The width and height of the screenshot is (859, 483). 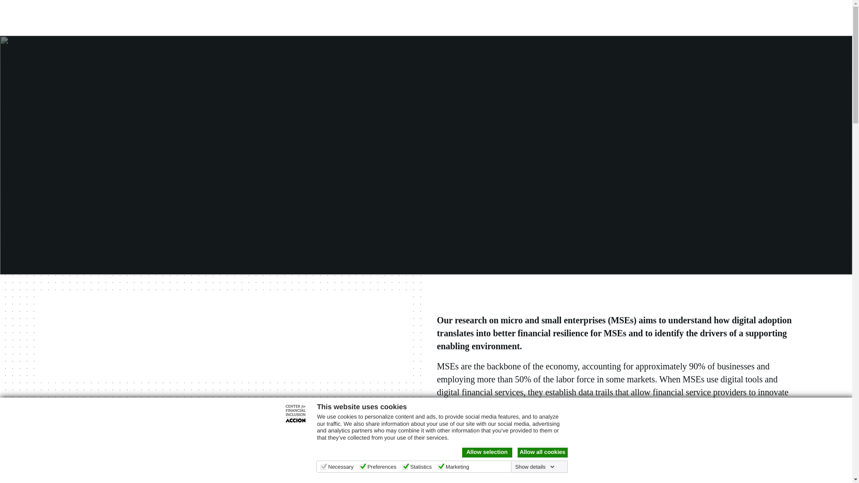 I want to click on Show details, so click(x=534, y=466).